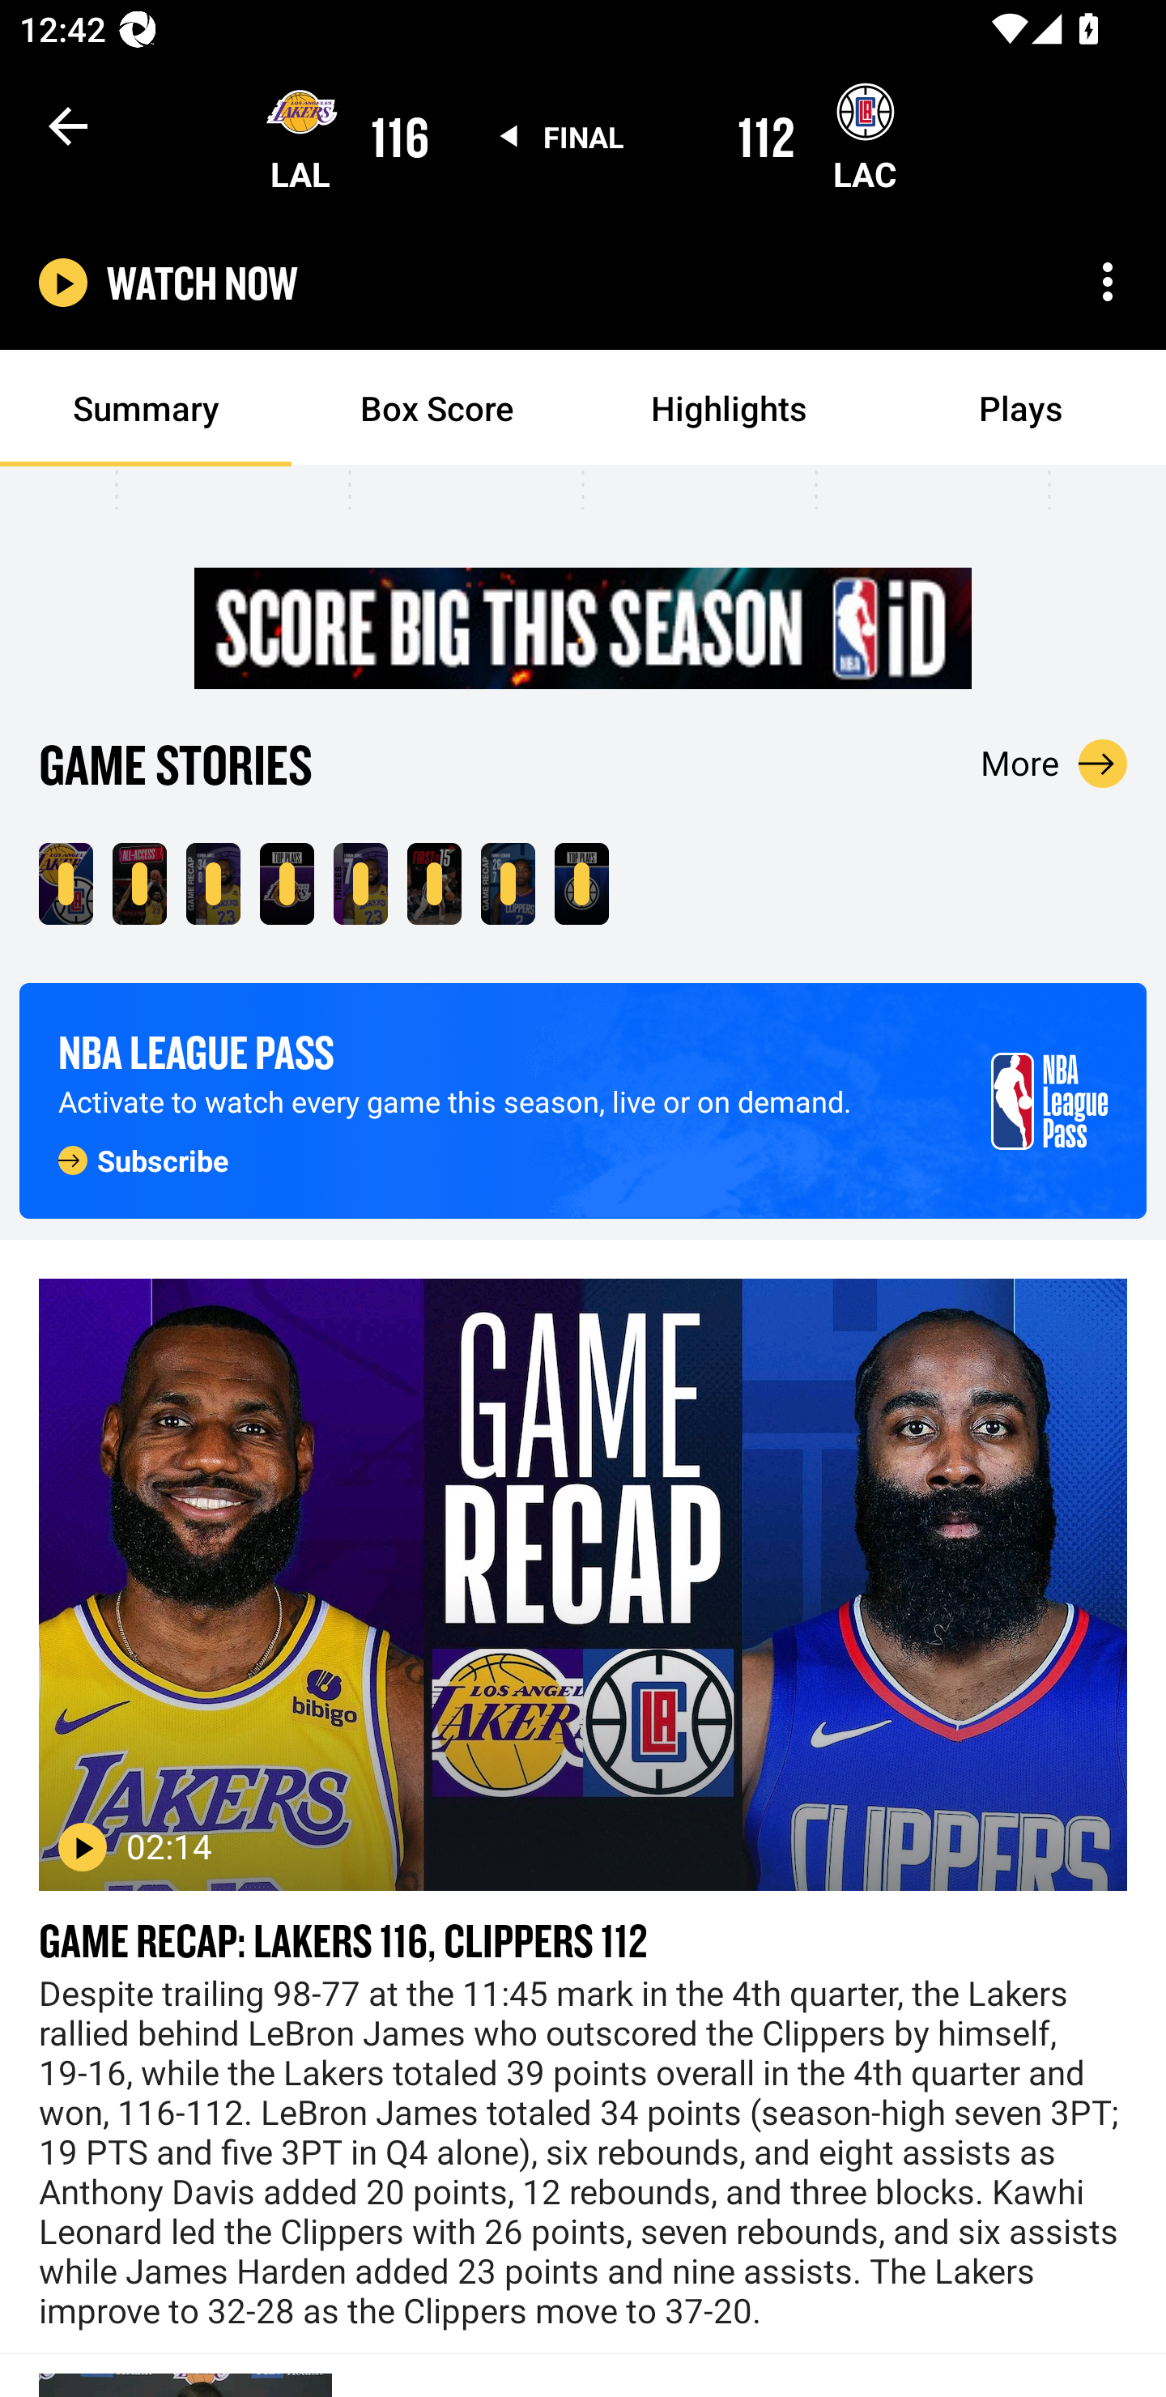  What do you see at coordinates (1108, 282) in the screenshot?
I see `More options` at bounding box center [1108, 282].